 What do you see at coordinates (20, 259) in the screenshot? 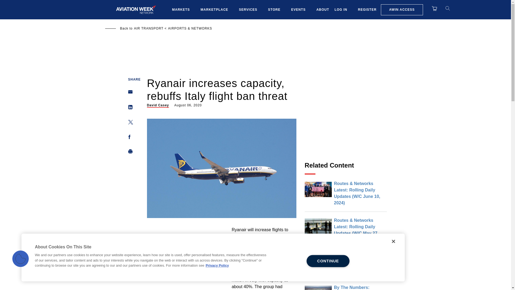
I see `Cookies Button` at bounding box center [20, 259].